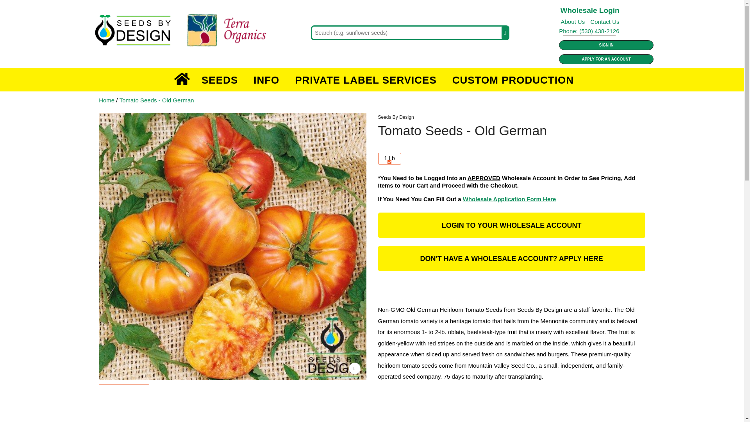 The width and height of the screenshot is (750, 422). Describe the element at coordinates (603, 21) in the screenshot. I see `Contact Us` at that location.